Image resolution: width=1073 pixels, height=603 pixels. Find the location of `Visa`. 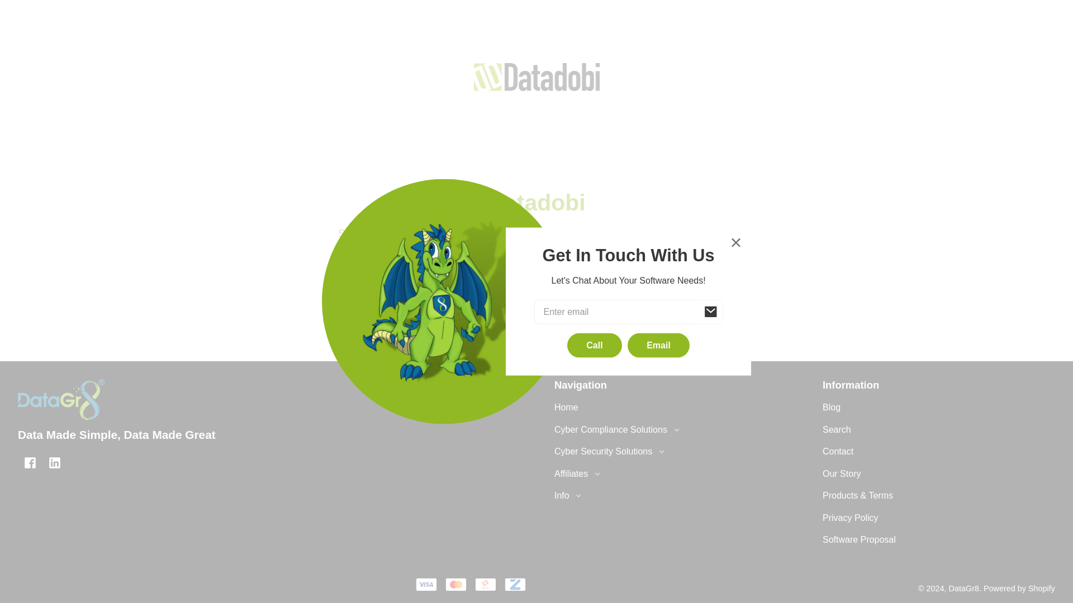

Visa is located at coordinates (426, 584).